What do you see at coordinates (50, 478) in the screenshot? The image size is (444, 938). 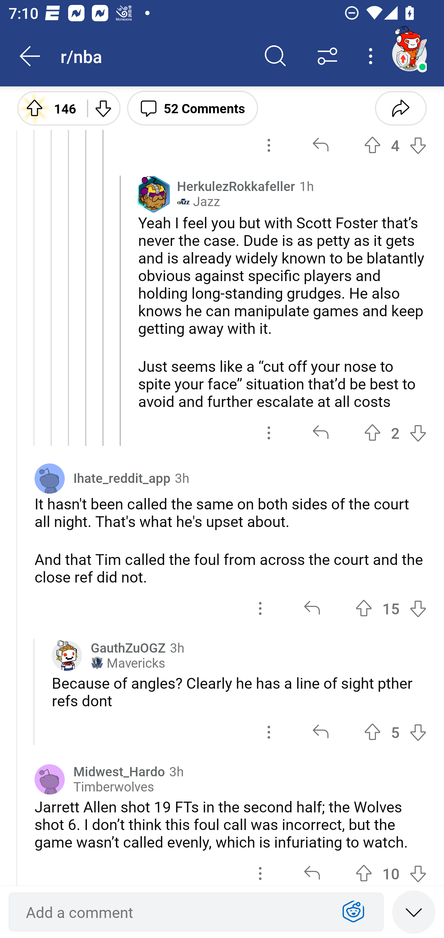 I see `Avatar` at bounding box center [50, 478].